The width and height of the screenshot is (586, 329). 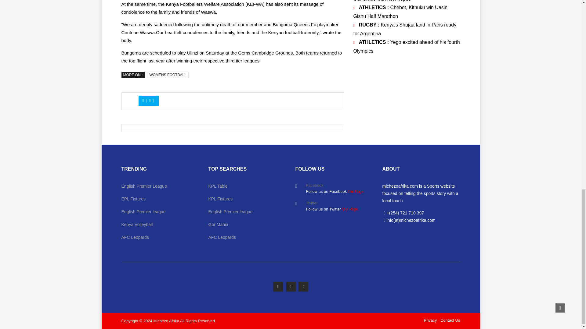 I want to click on Twitter, so click(x=291, y=286).